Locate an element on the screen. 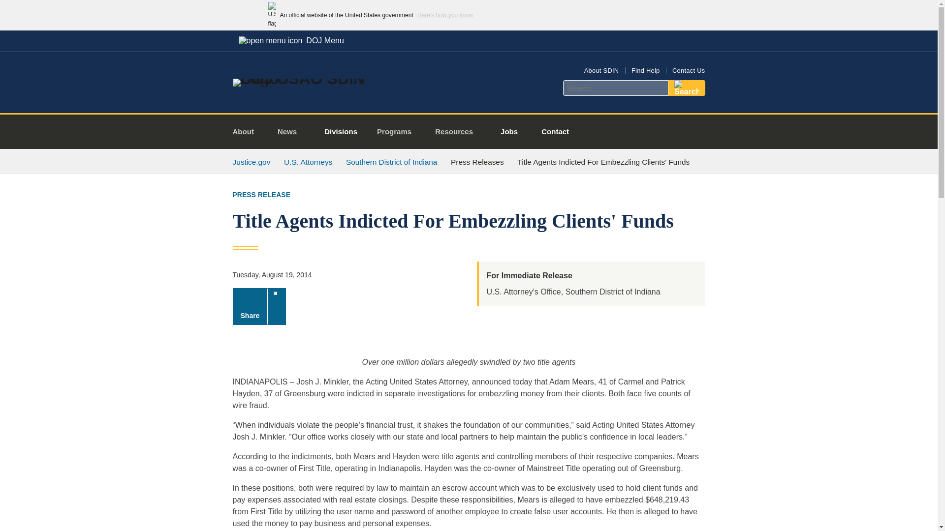 This screenshot has width=945, height=531. Contact Us is located at coordinates (688, 71).